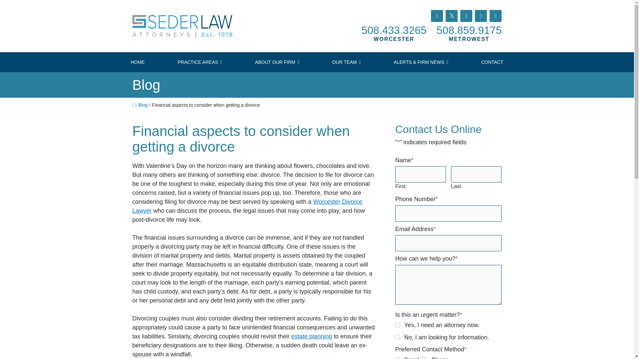 This screenshot has width=639, height=359. What do you see at coordinates (466, 16) in the screenshot?
I see `View our feed on Twitter, opens in a new window` at bounding box center [466, 16].